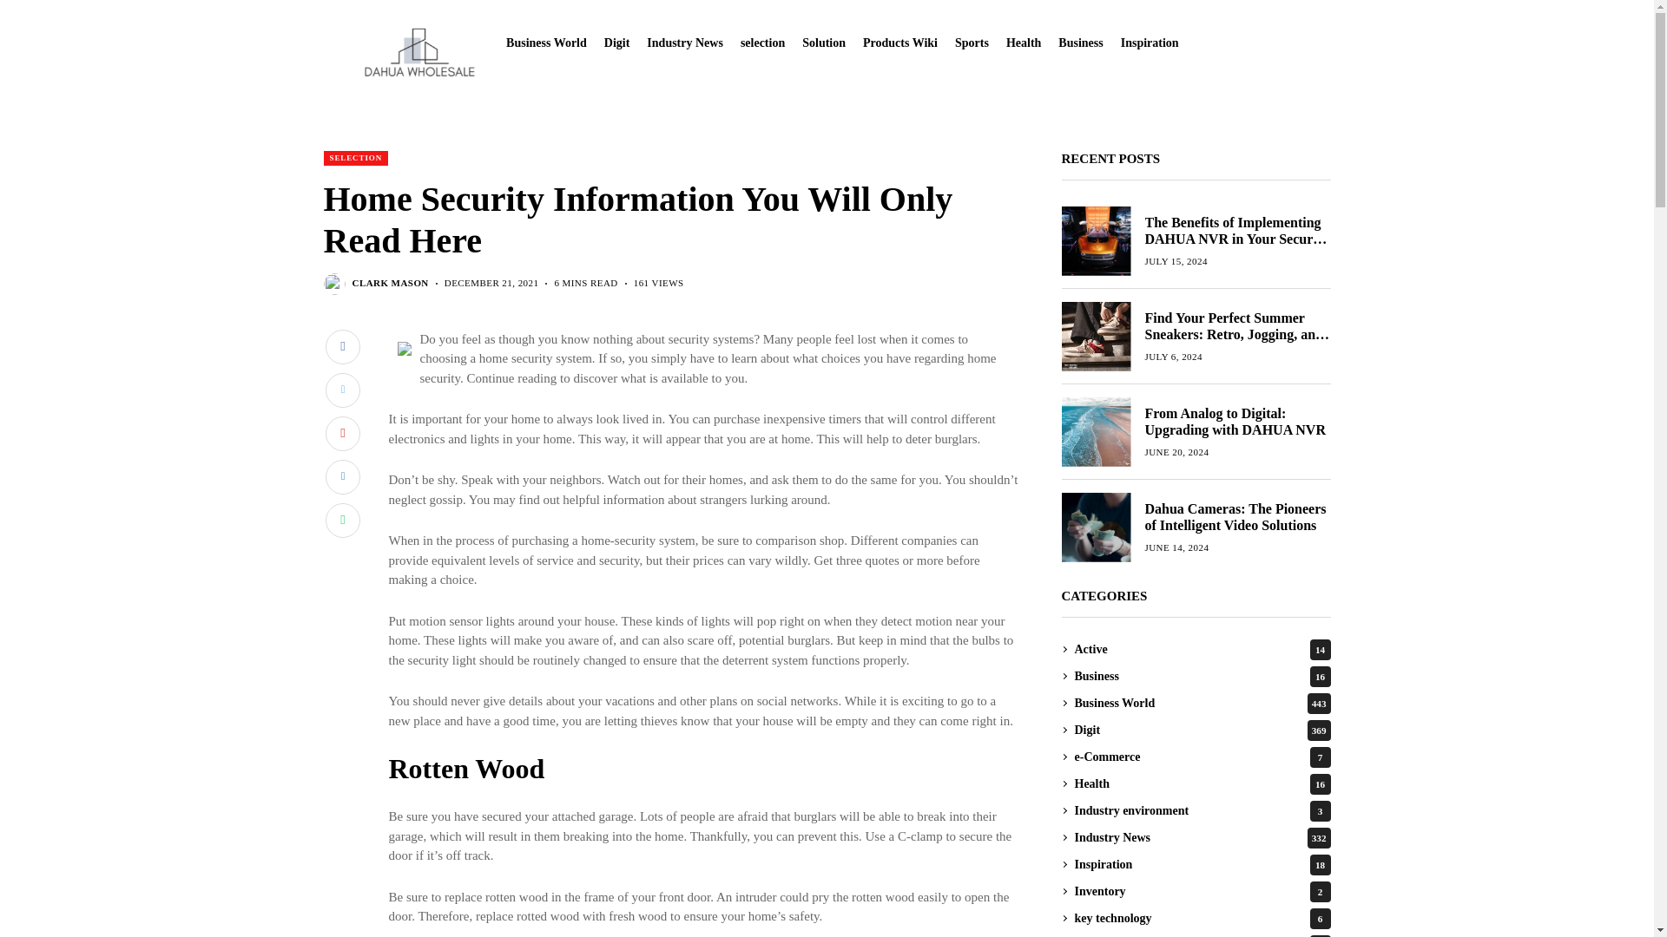  Describe the element at coordinates (1095, 430) in the screenshot. I see `From Analog to Digital: Upgrading with DAHUA NVR` at that location.